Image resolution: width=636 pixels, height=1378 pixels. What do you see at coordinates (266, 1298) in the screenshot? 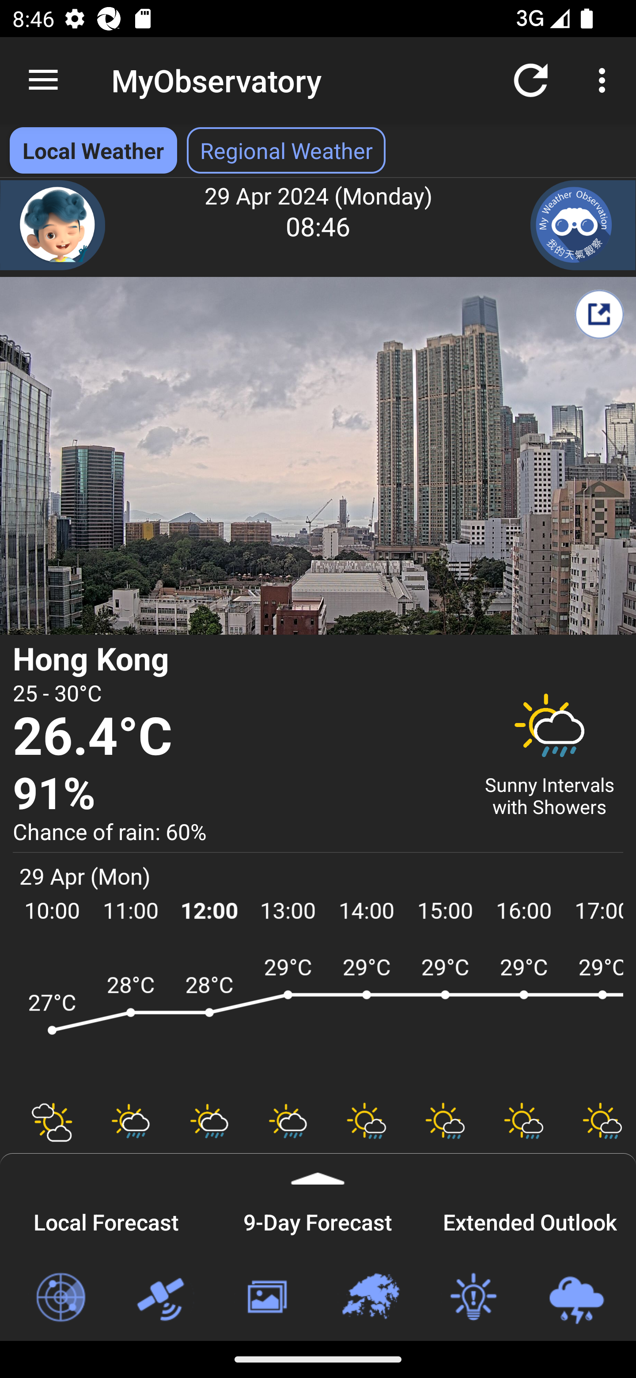
I see `Weather Photos` at bounding box center [266, 1298].